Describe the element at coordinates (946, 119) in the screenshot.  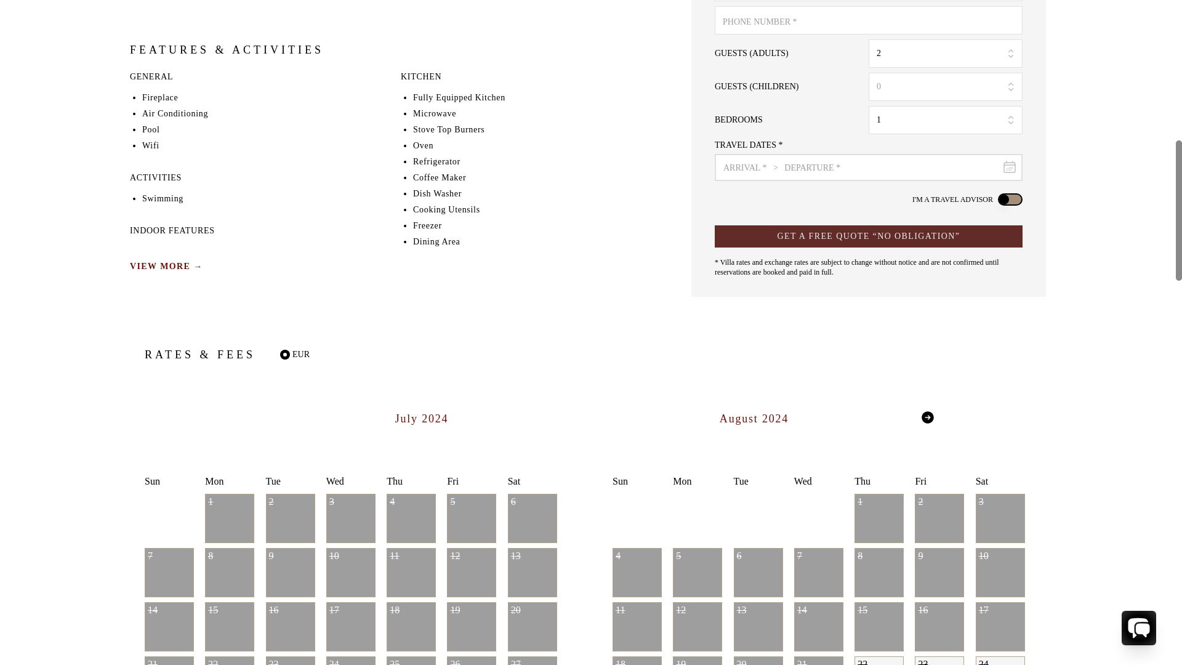
I see `1` at that location.